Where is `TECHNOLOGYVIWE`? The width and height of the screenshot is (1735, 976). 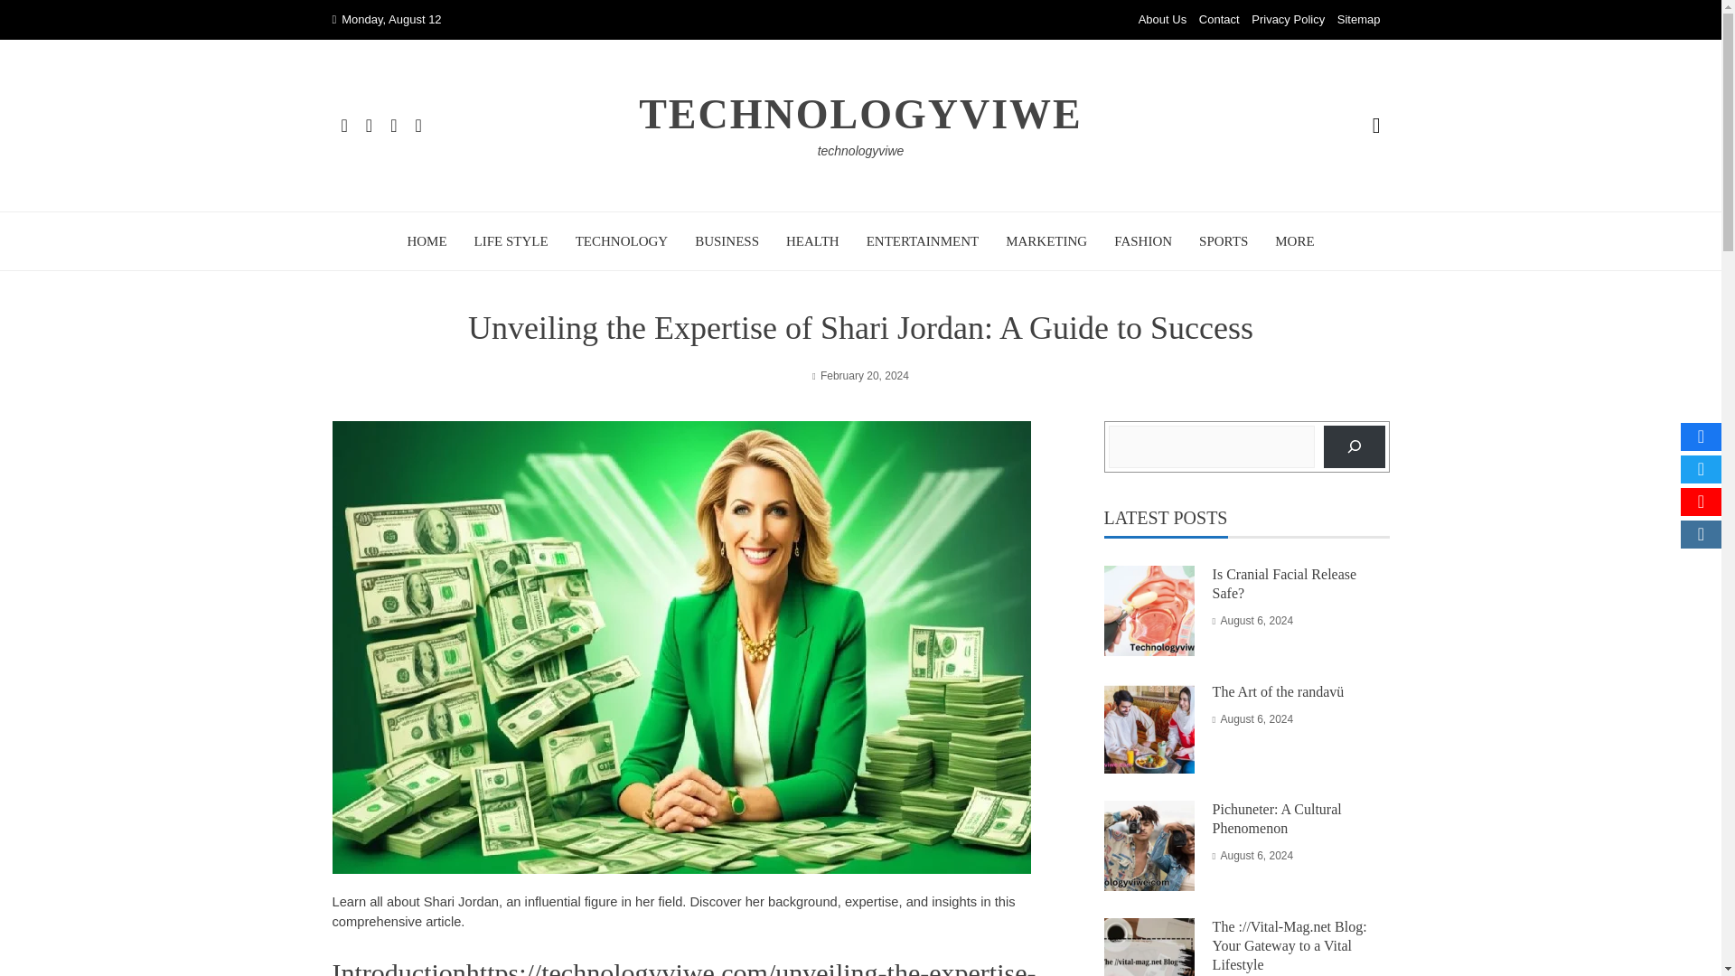
TECHNOLOGYVIWE is located at coordinates (860, 114).